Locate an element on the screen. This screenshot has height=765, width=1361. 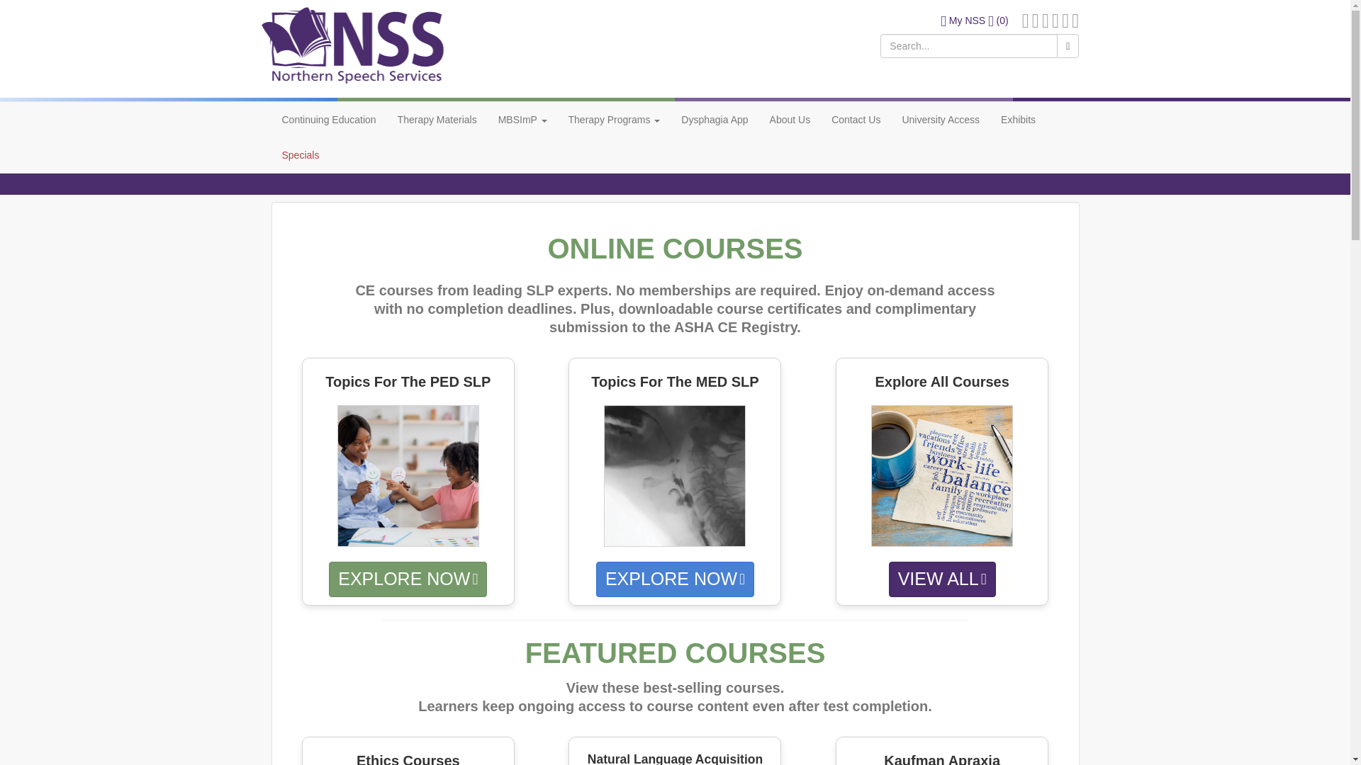
Therapy Materials is located at coordinates (437, 119).